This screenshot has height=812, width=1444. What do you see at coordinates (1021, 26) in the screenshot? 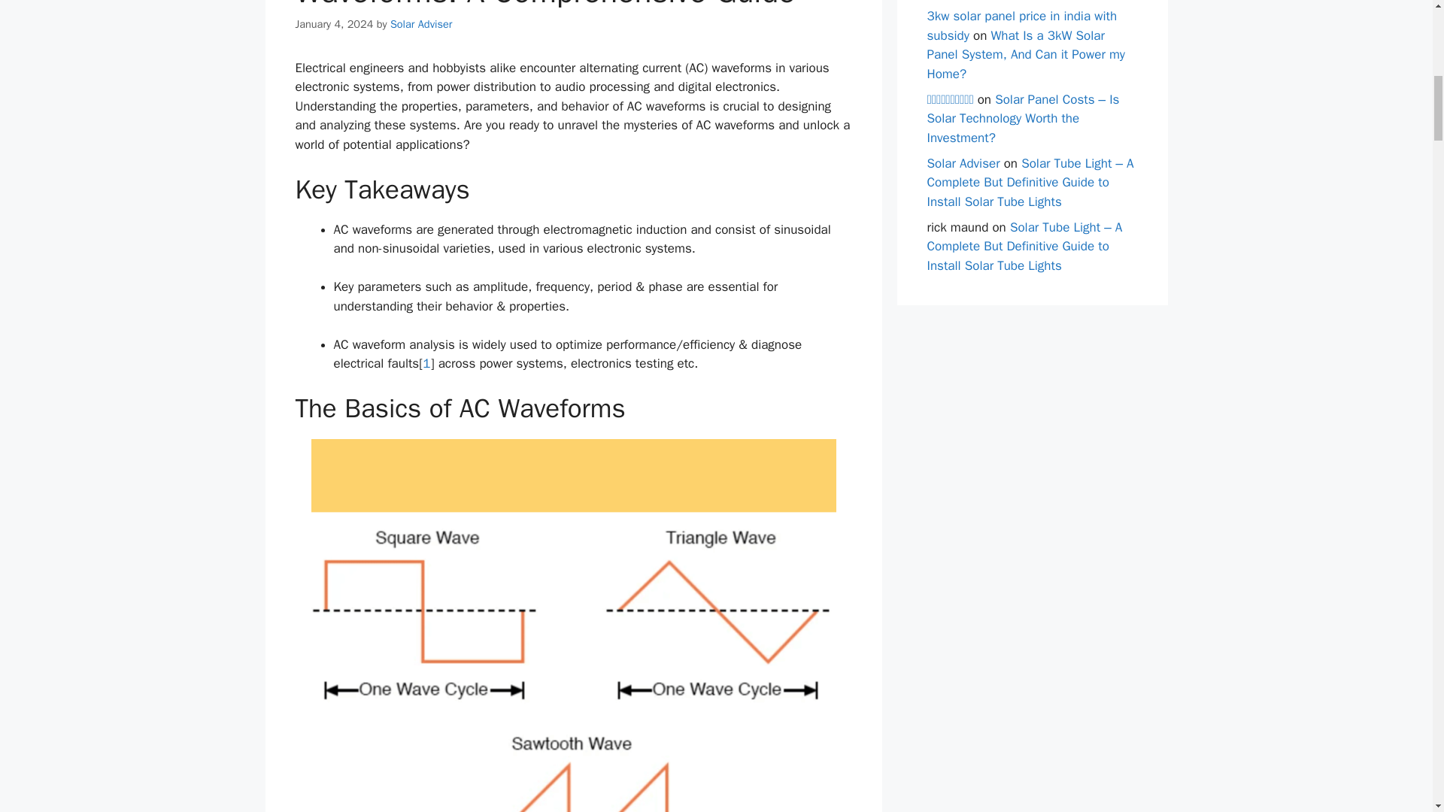
I see `3kw solar panel price in india with subsidy` at bounding box center [1021, 26].